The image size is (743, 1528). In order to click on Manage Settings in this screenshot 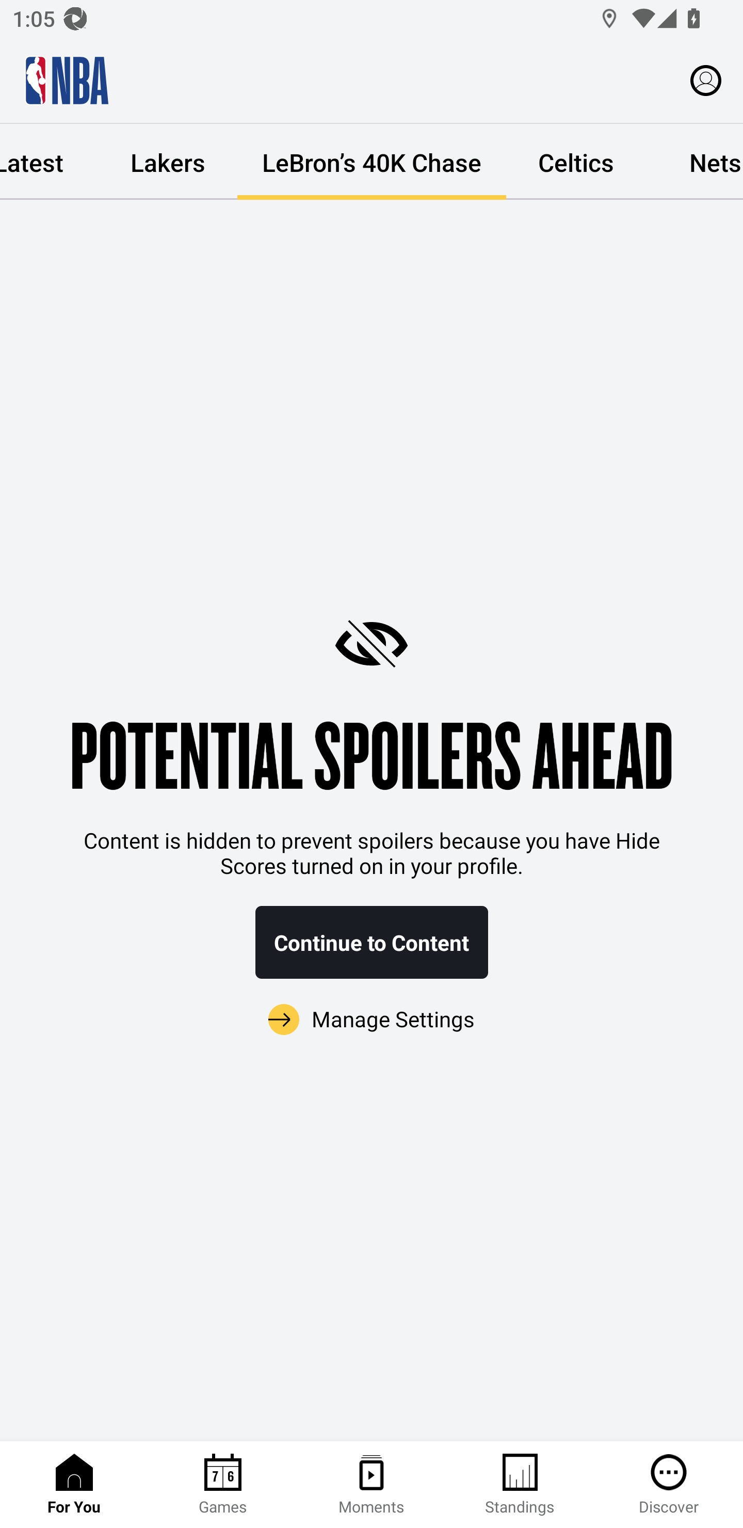, I will do `click(372, 1020)`.